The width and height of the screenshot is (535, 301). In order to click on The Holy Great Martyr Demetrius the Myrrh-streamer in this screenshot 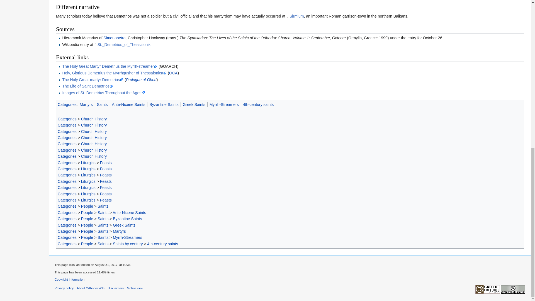, I will do `click(110, 66)`.